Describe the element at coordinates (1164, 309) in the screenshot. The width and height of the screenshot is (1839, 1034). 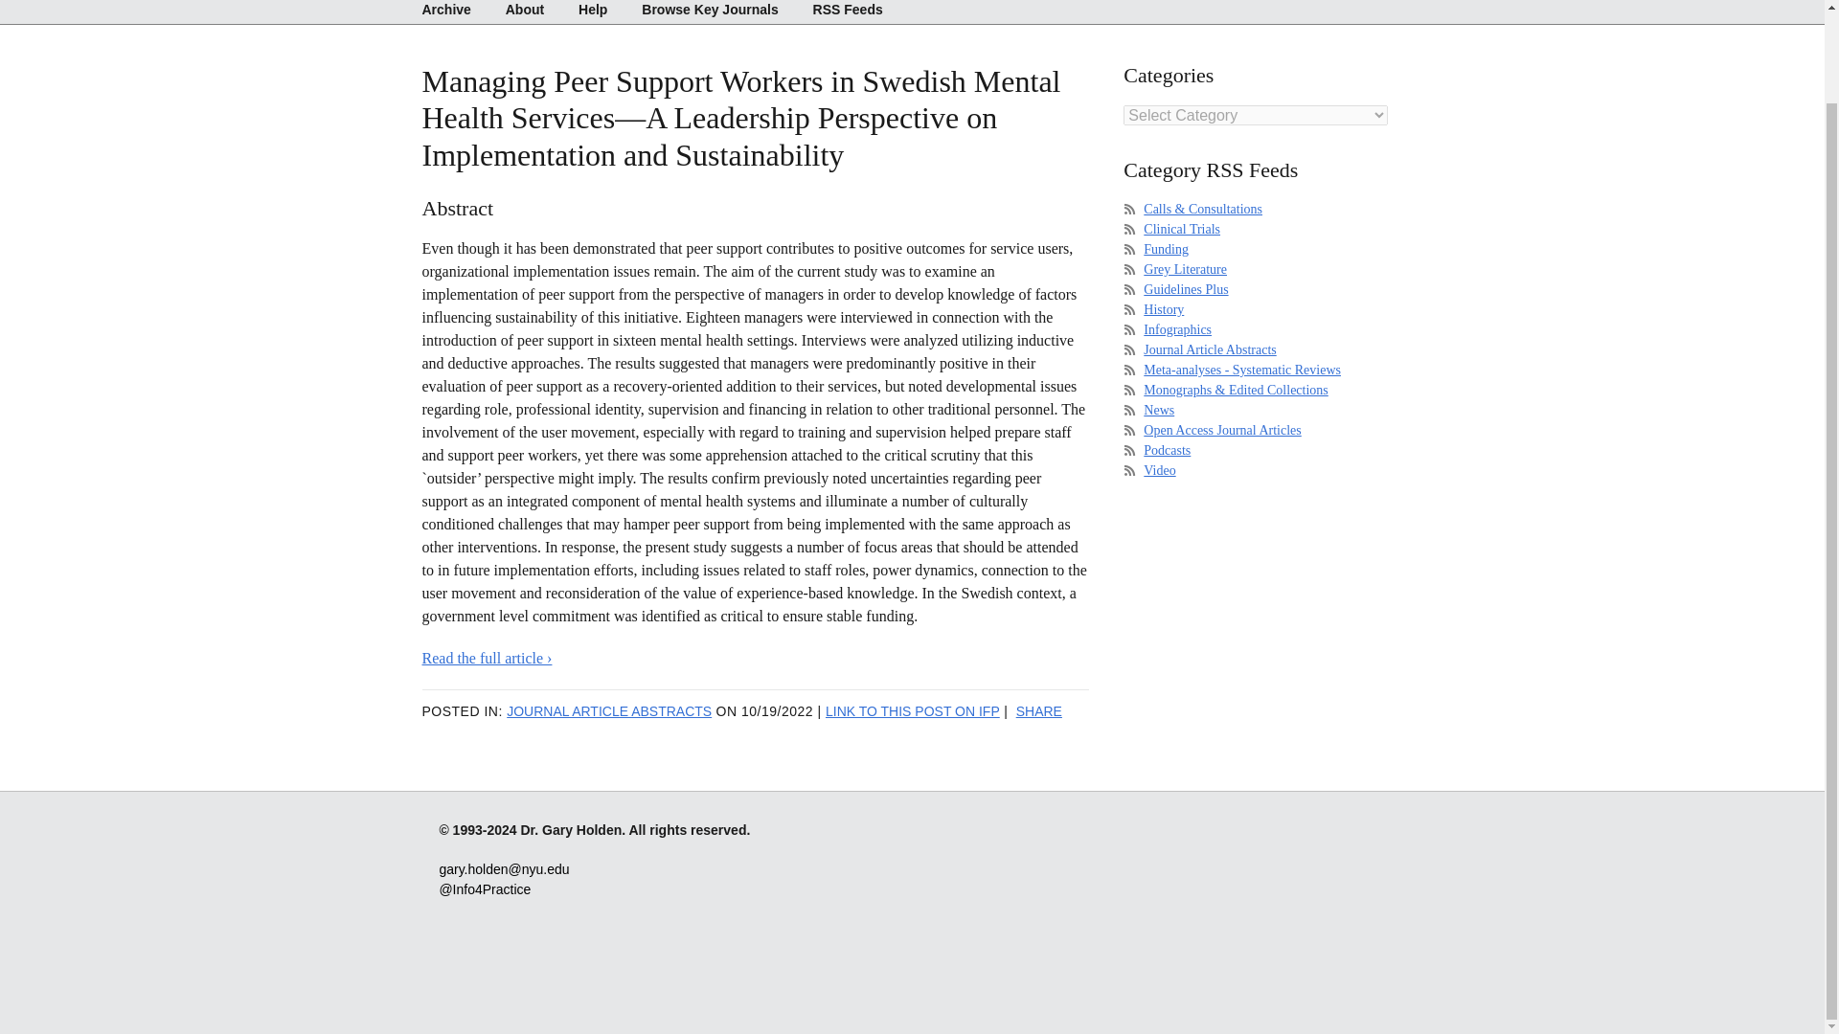
I see `History` at that location.